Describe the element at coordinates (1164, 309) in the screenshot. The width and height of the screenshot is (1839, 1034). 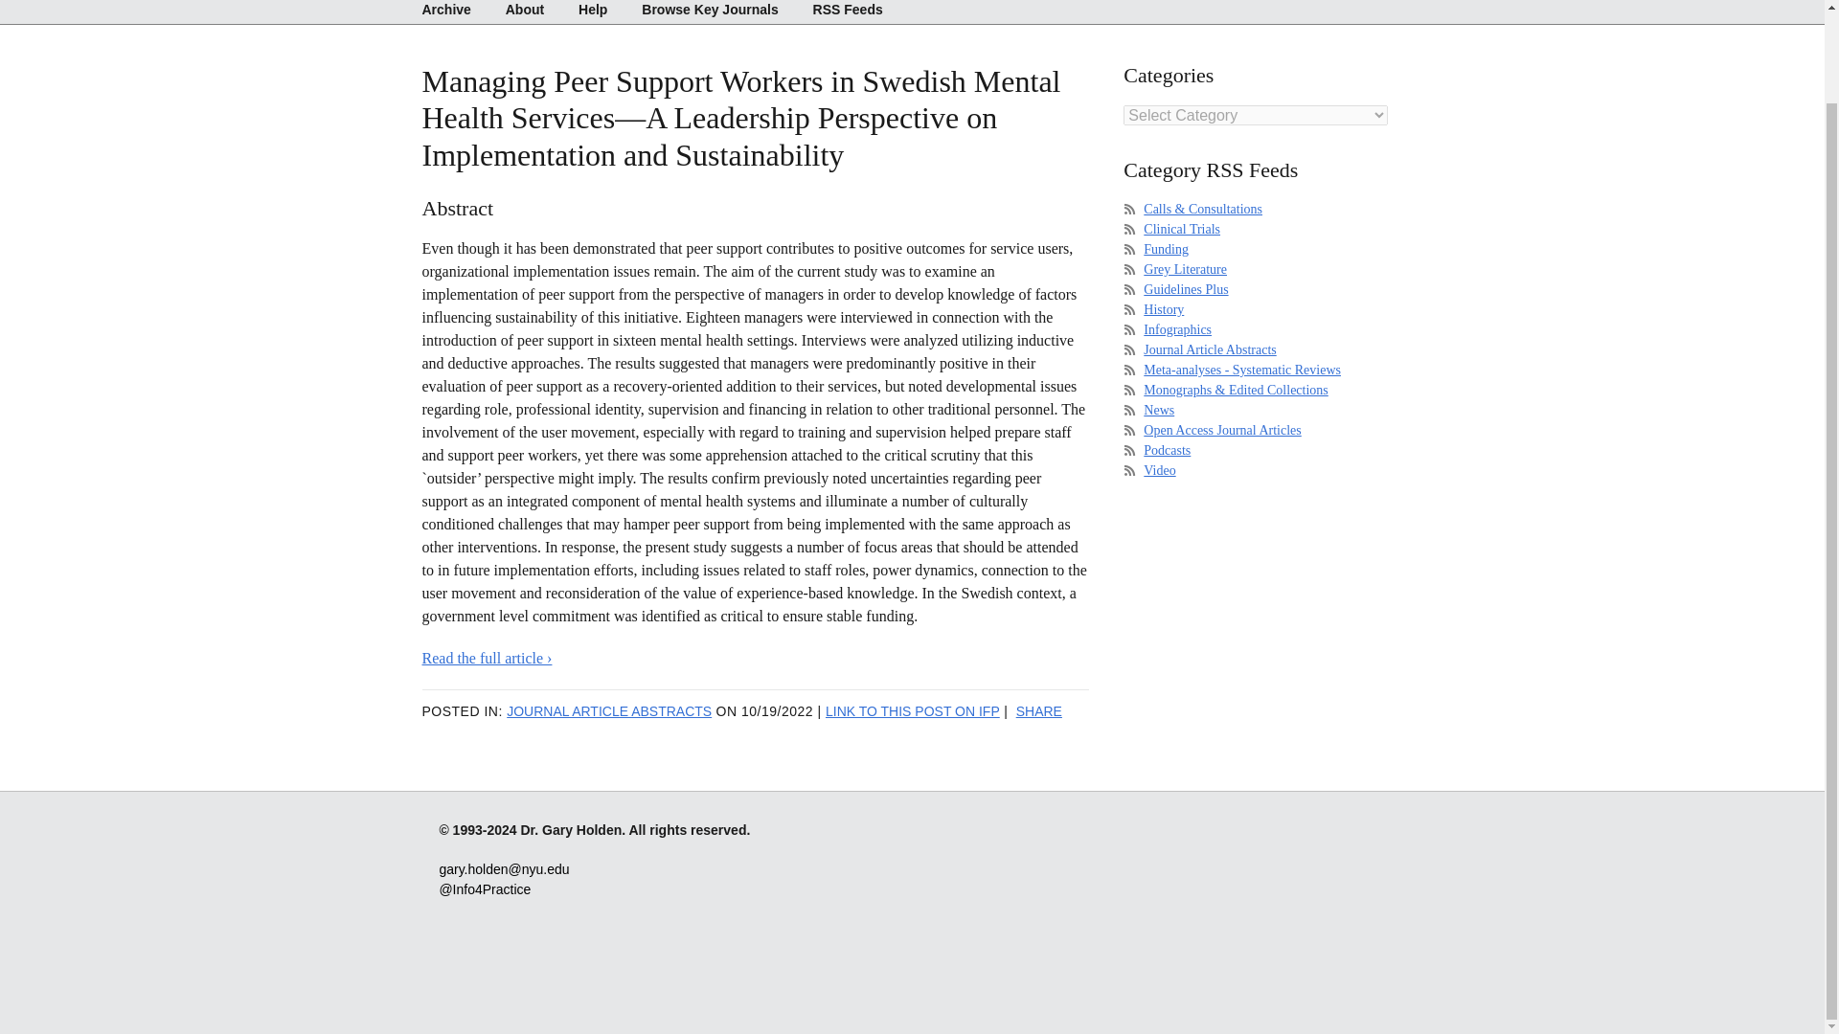
I see `History` at that location.